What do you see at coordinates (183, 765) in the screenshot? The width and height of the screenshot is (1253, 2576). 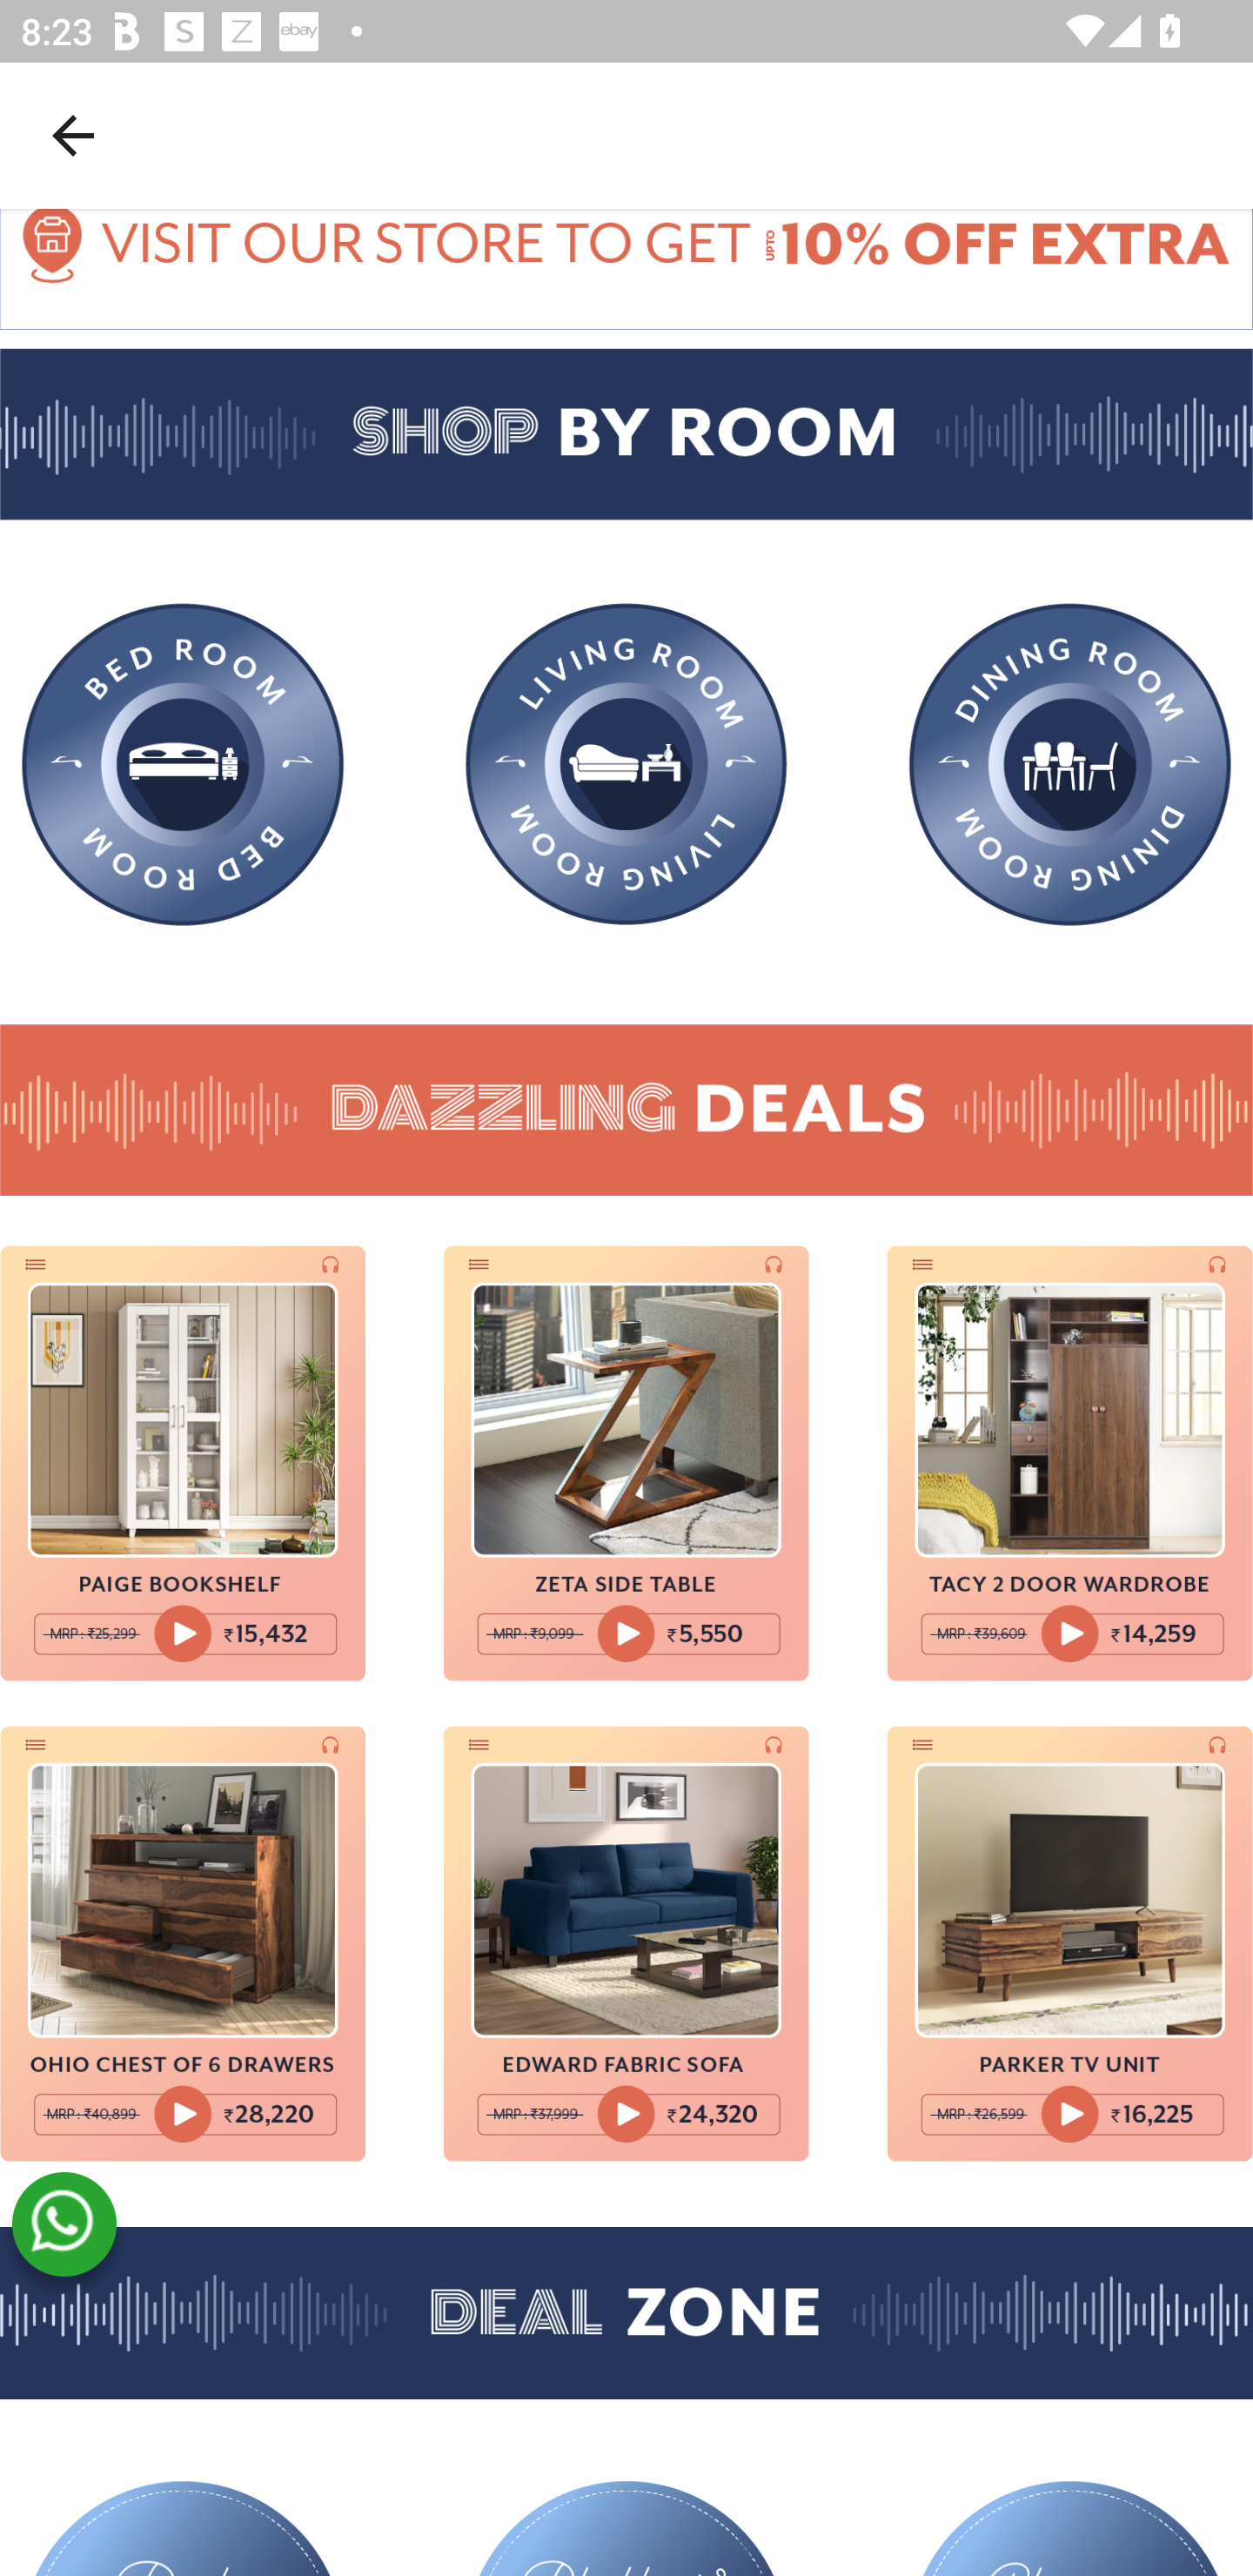 I see `Bed-room` at bounding box center [183, 765].